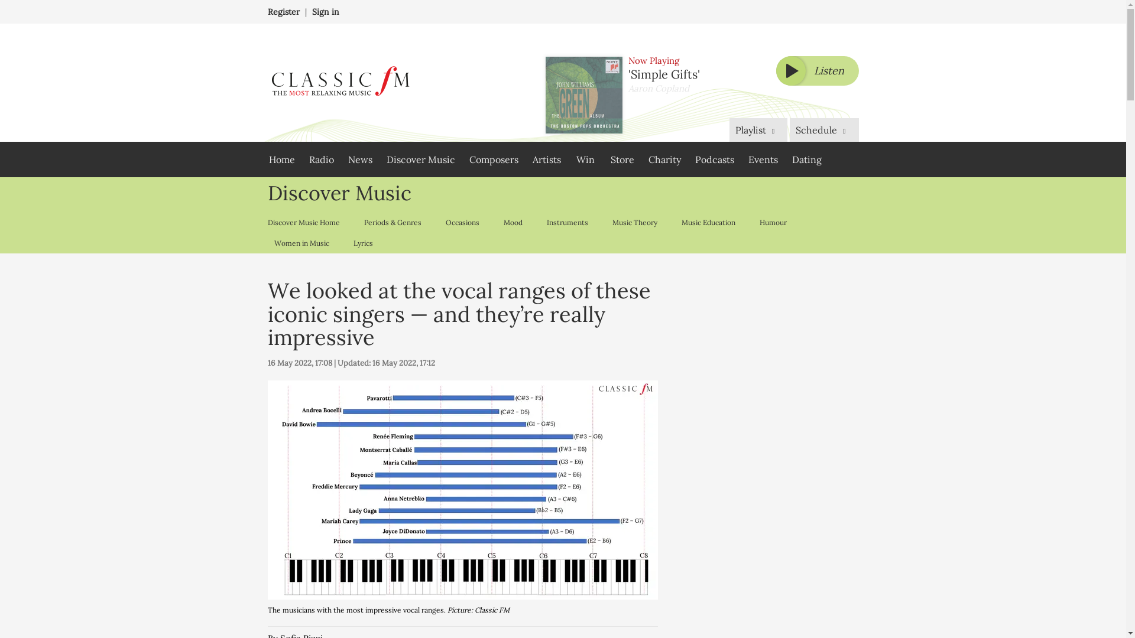 The image size is (1135, 638). Describe the element at coordinates (359, 159) in the screenshot. I see `News` at that location.